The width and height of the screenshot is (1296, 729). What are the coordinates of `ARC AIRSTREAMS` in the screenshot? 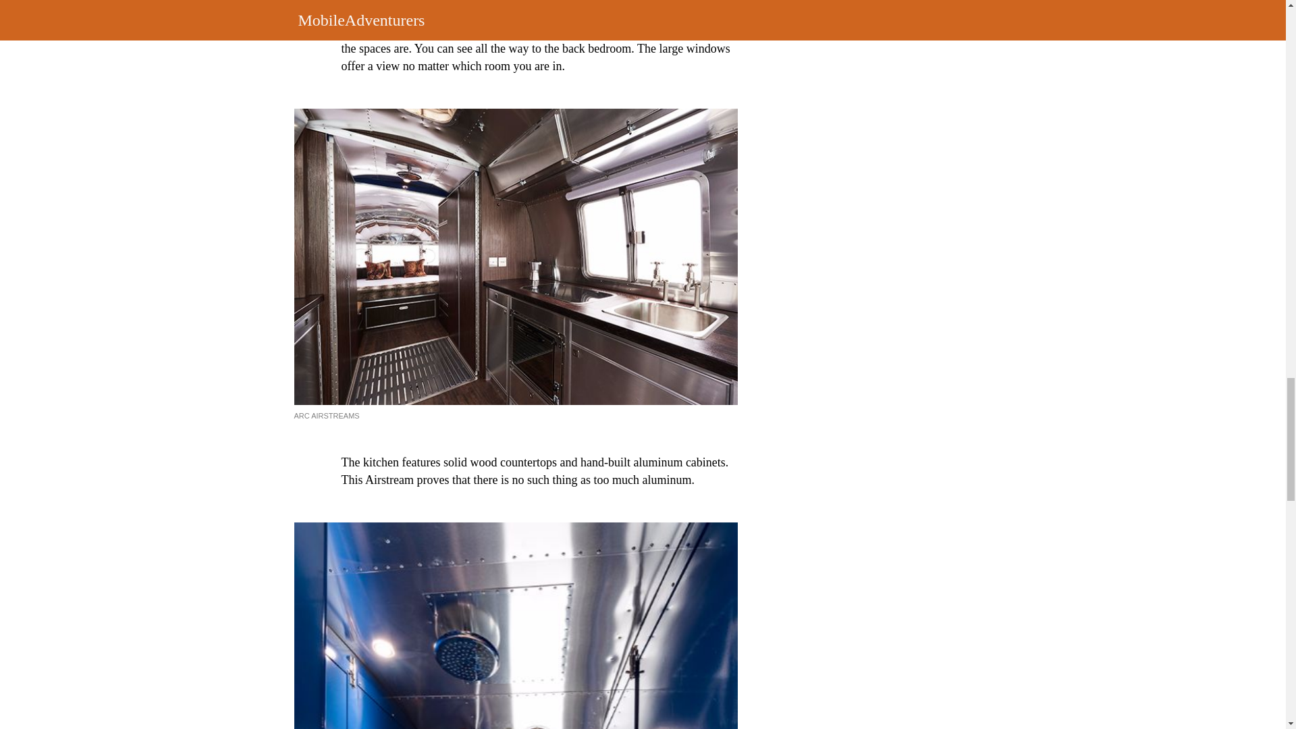 It's located at (327, 416).